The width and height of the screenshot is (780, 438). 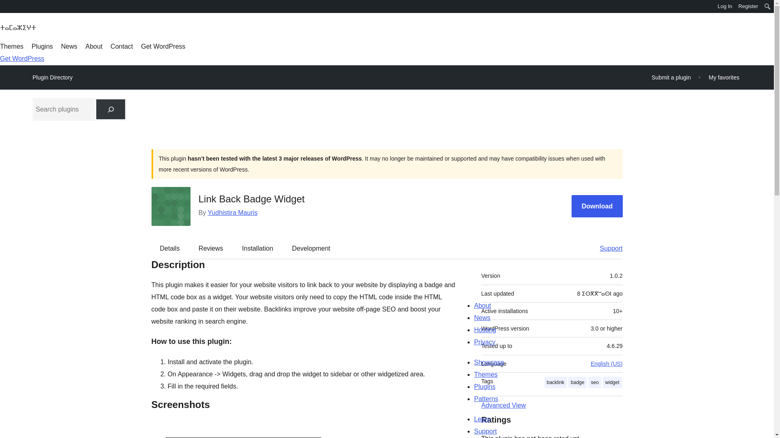 What do you see at coordinates (6, 6) in the screenshot?
I see `WordPress.org` at bounding box center [6, 6].